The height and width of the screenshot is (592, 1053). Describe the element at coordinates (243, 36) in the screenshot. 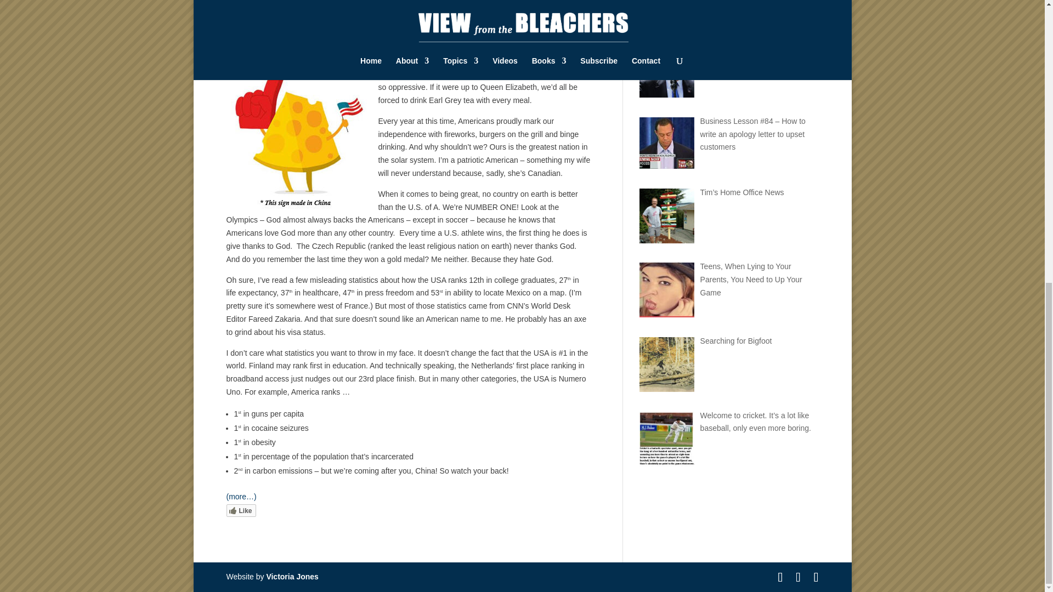

I see `Posts by TEJ` at that location.